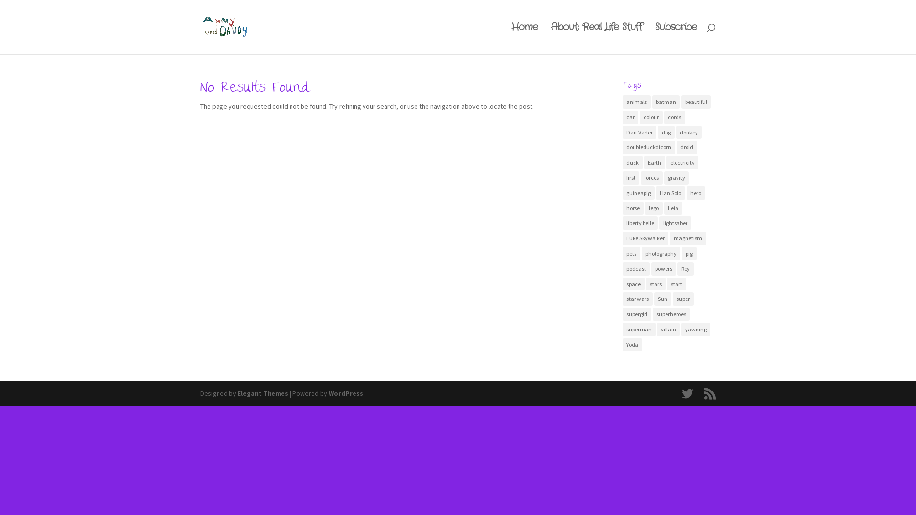 The height and width of the screenshot is (515, 916). What do you see at coordinates (696, 102) in the screenshot?
I see `beautiful` at bounding box center [696, 102].